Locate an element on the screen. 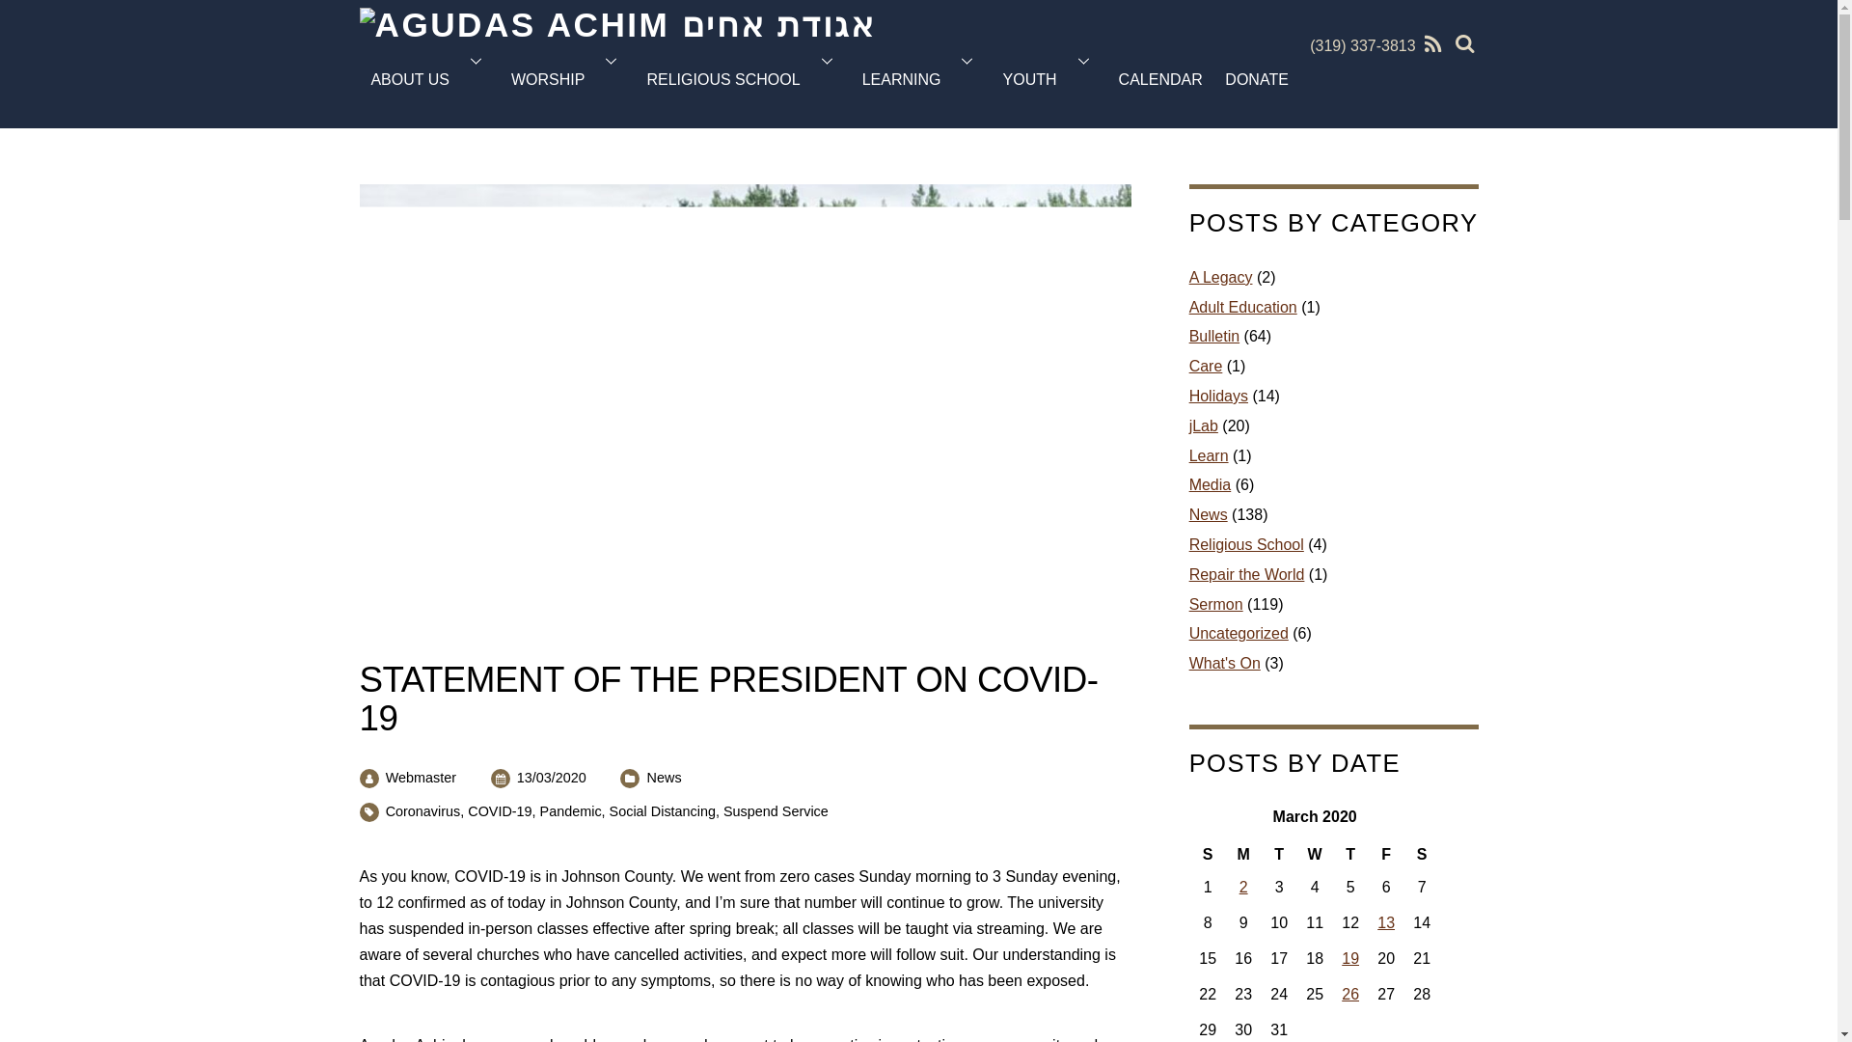 This screenshot has width=1852, height=1042. Saturday is located at coordinates (1422, 853).